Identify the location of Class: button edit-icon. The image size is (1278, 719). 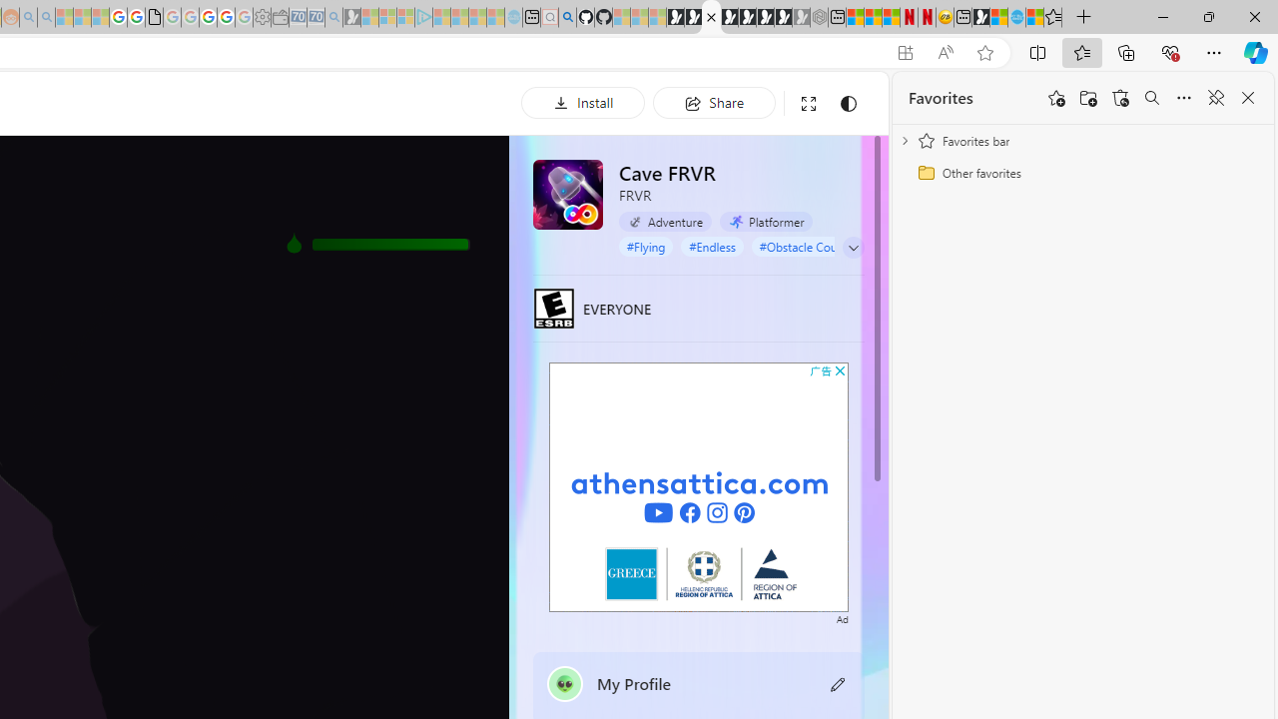
(839, 683).